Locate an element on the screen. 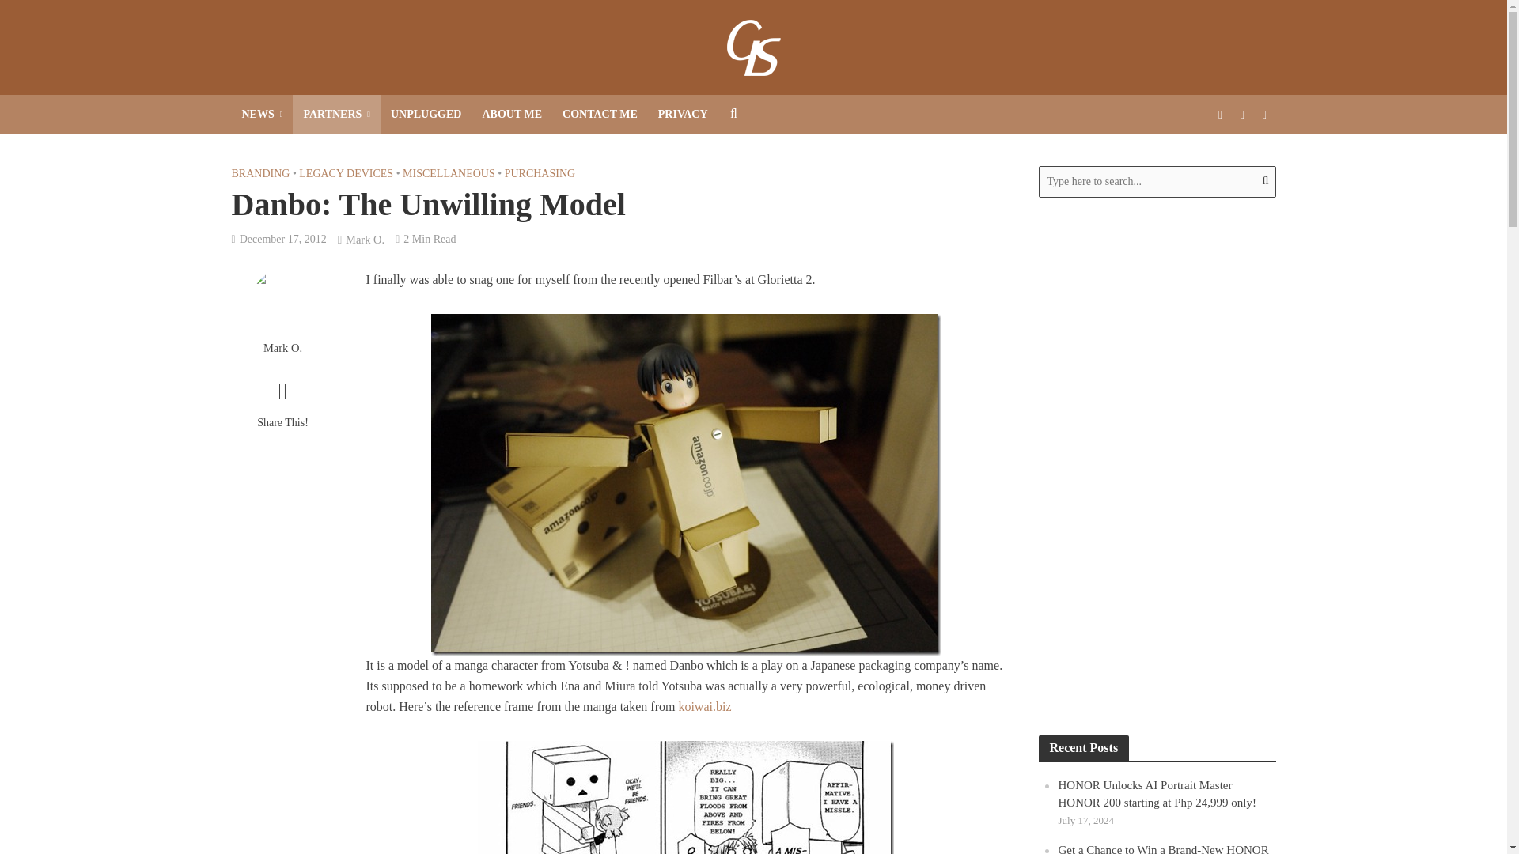 The image size is (1519, 854). Mark O. is located at coordinates (365, 240).